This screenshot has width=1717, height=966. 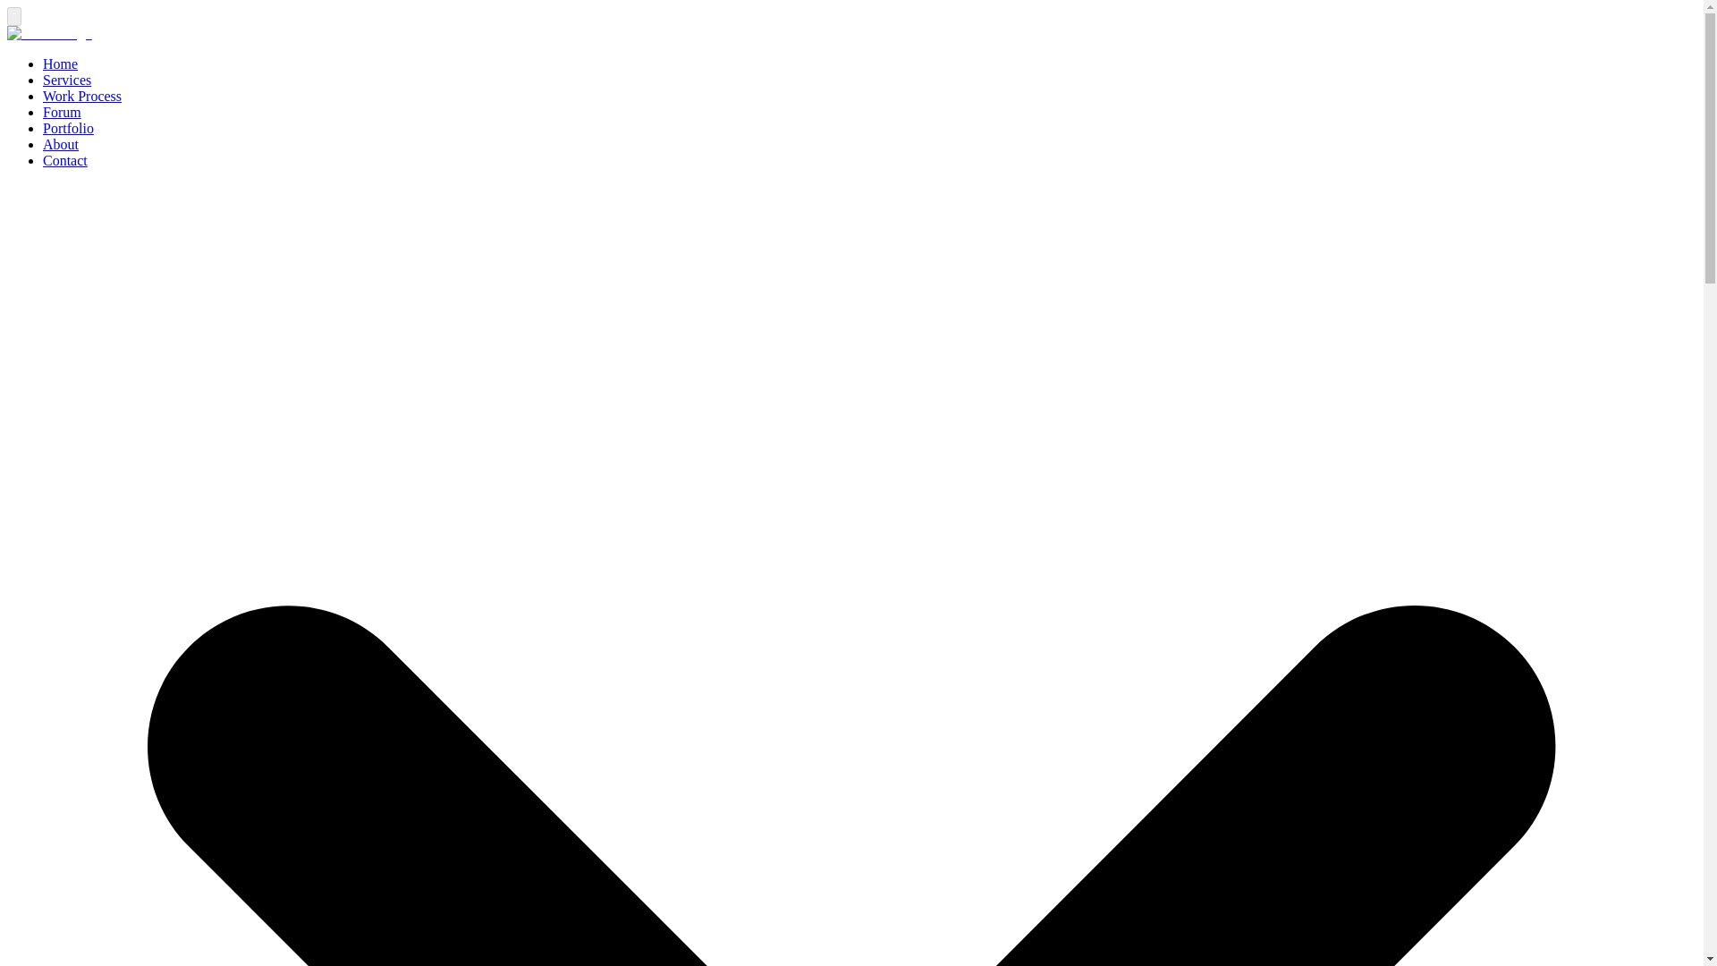 What do you see at coordinates (60, 63) in the screenshot?
I see `Home` at bounding box center [60, 63].